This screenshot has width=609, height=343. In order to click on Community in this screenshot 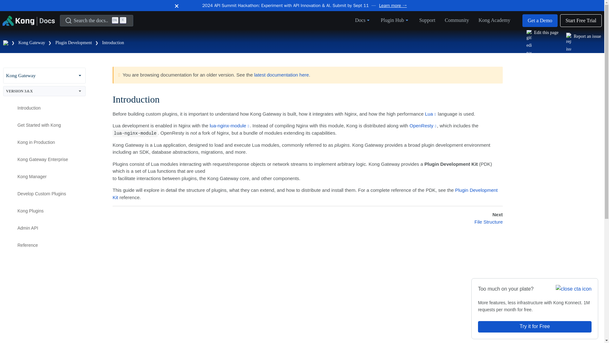, I will do `click(457, 20)`.